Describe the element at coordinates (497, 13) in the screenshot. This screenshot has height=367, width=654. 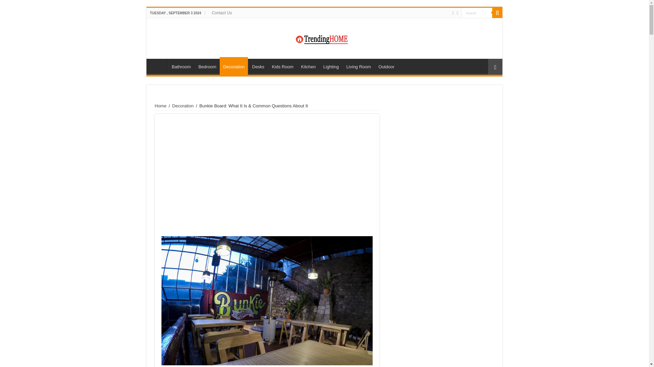
I see `Search` at that location.